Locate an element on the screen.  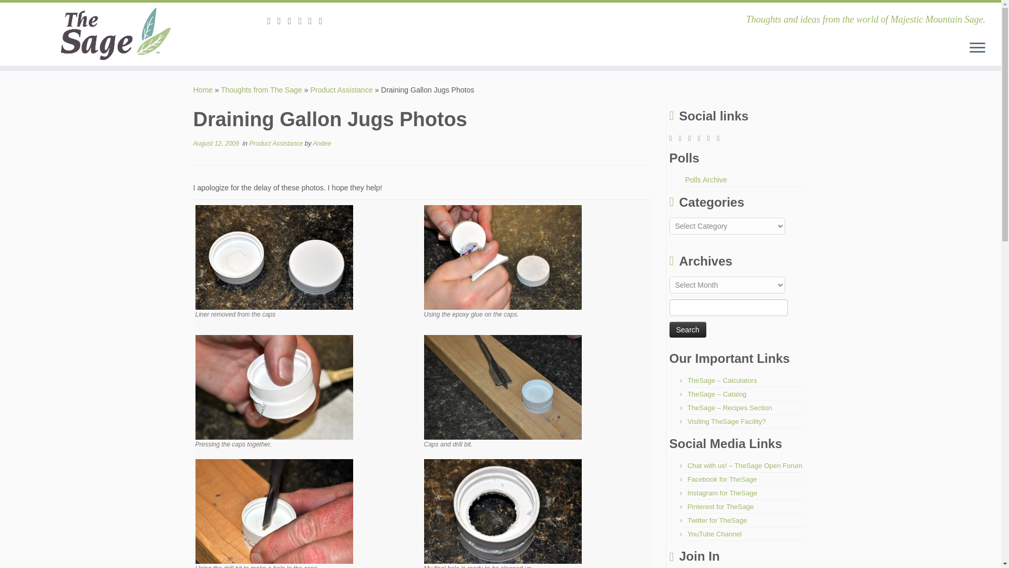
View all posts by Andee is located at coordinates (322, 143).